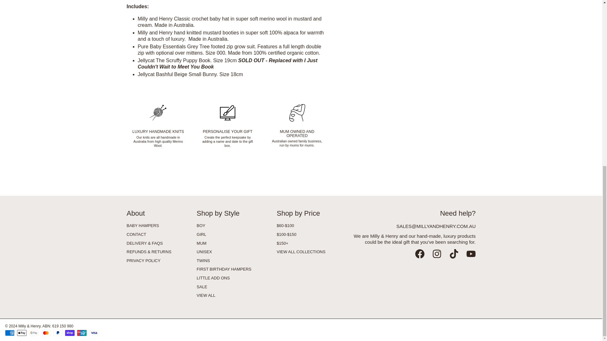 This screenshot has width=607, height=341. What do you see at coordinates (70, 333) in the screenshot?
I see `Shop Pay` at bounding box center [70, 333].